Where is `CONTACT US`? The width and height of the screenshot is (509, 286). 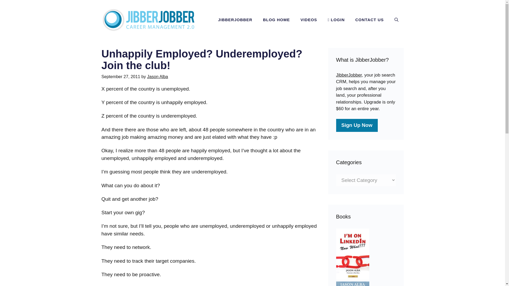
CONTACT US is located at coordinates (369, 20).